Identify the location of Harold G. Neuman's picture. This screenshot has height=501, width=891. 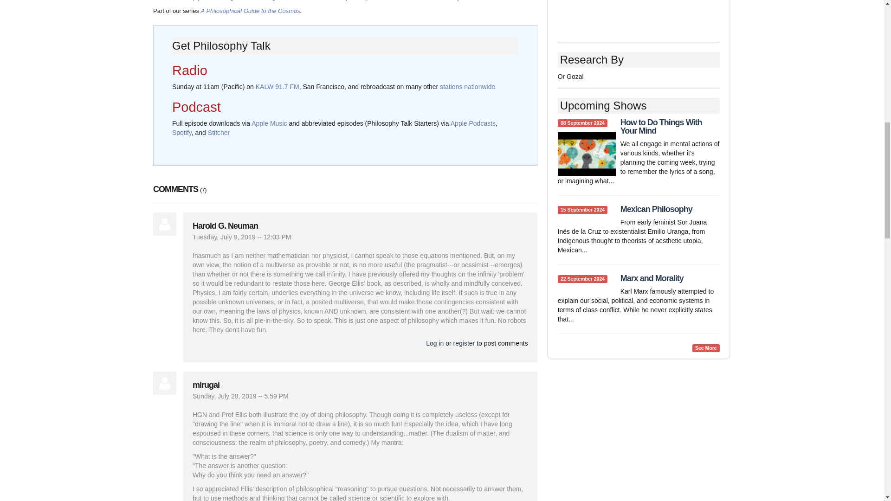
(165, 224).